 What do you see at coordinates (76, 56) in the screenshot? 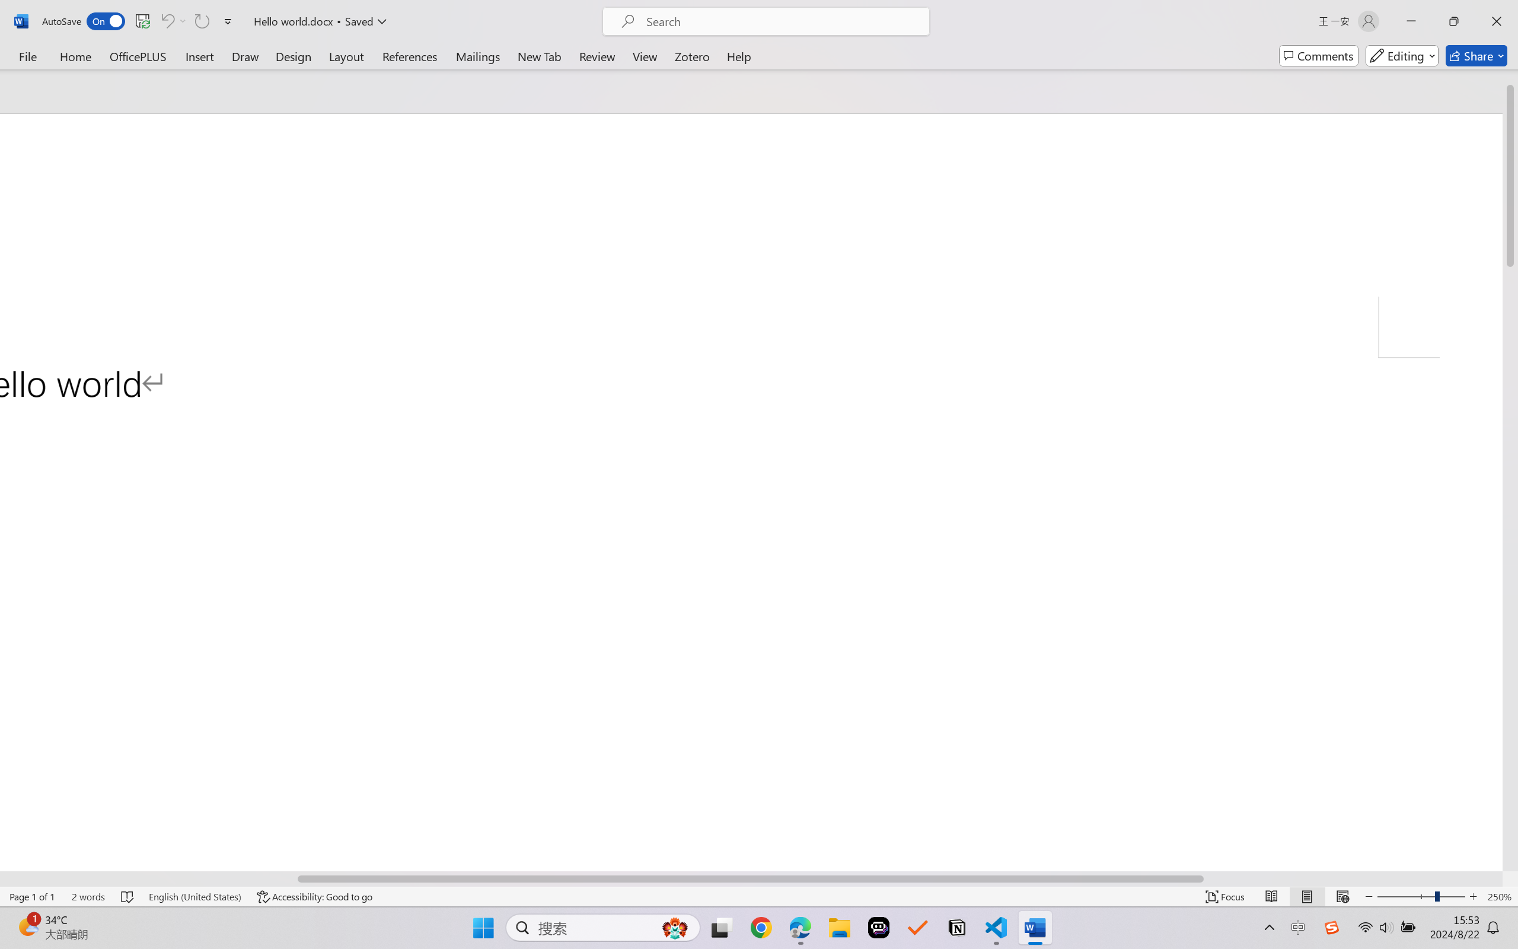
I see `Home` at bounding box center [76, 56].